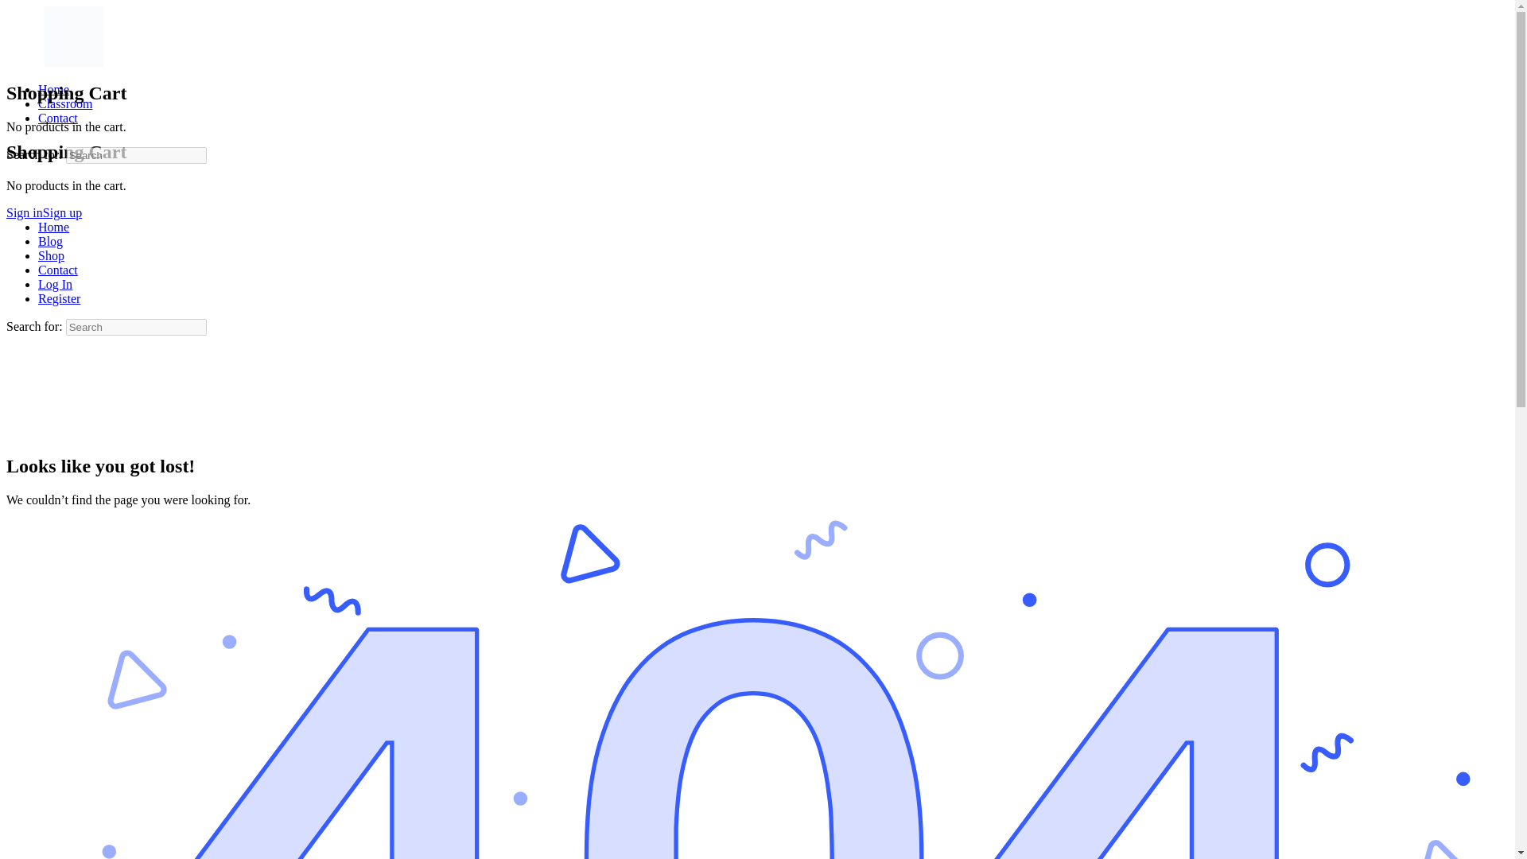 The image size is (1527, 859). I want to click on Contact, so click(57, 118).